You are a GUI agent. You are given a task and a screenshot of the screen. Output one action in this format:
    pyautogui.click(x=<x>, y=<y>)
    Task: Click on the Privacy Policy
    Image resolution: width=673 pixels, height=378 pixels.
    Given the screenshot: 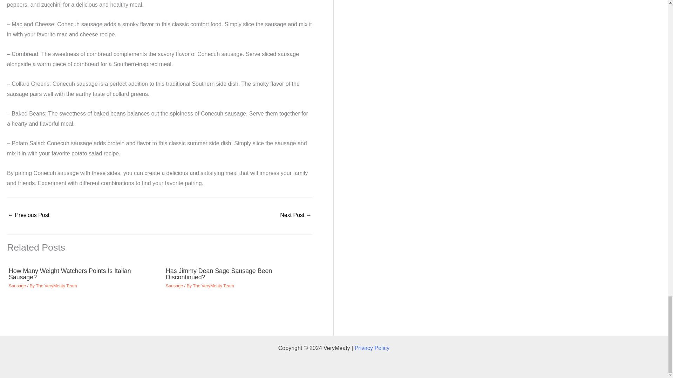 What is the action you would take?
    pyautogui.click(x=372, y=348)
    